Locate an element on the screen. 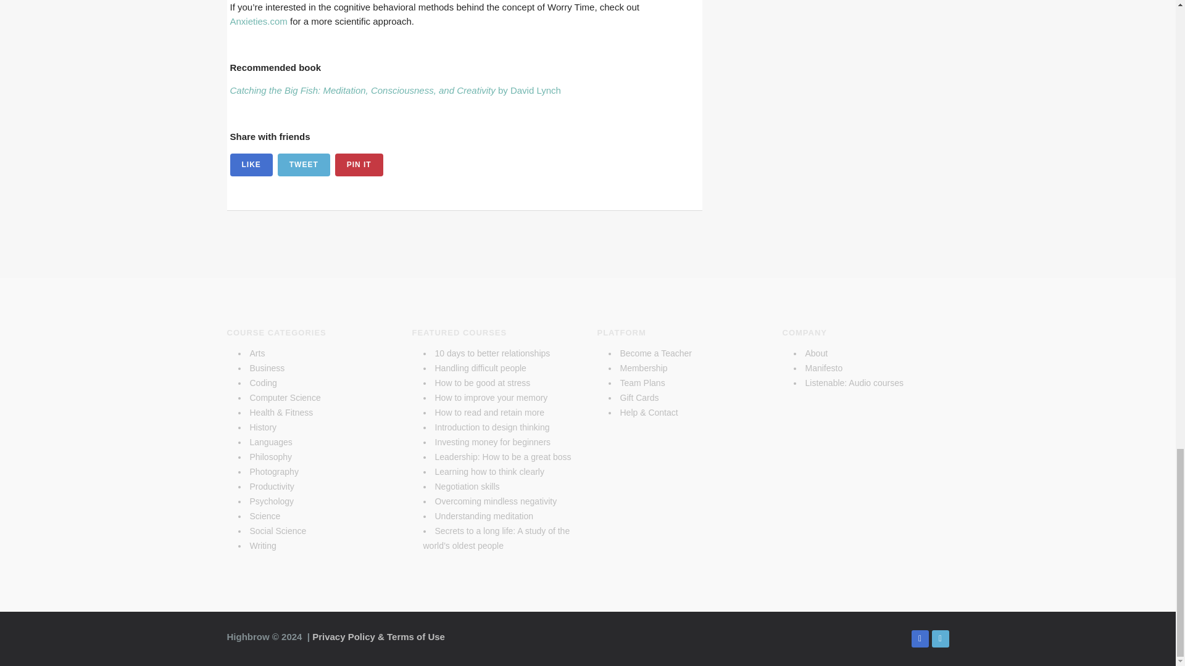  Philosophy is located at coordinates (270, 457).